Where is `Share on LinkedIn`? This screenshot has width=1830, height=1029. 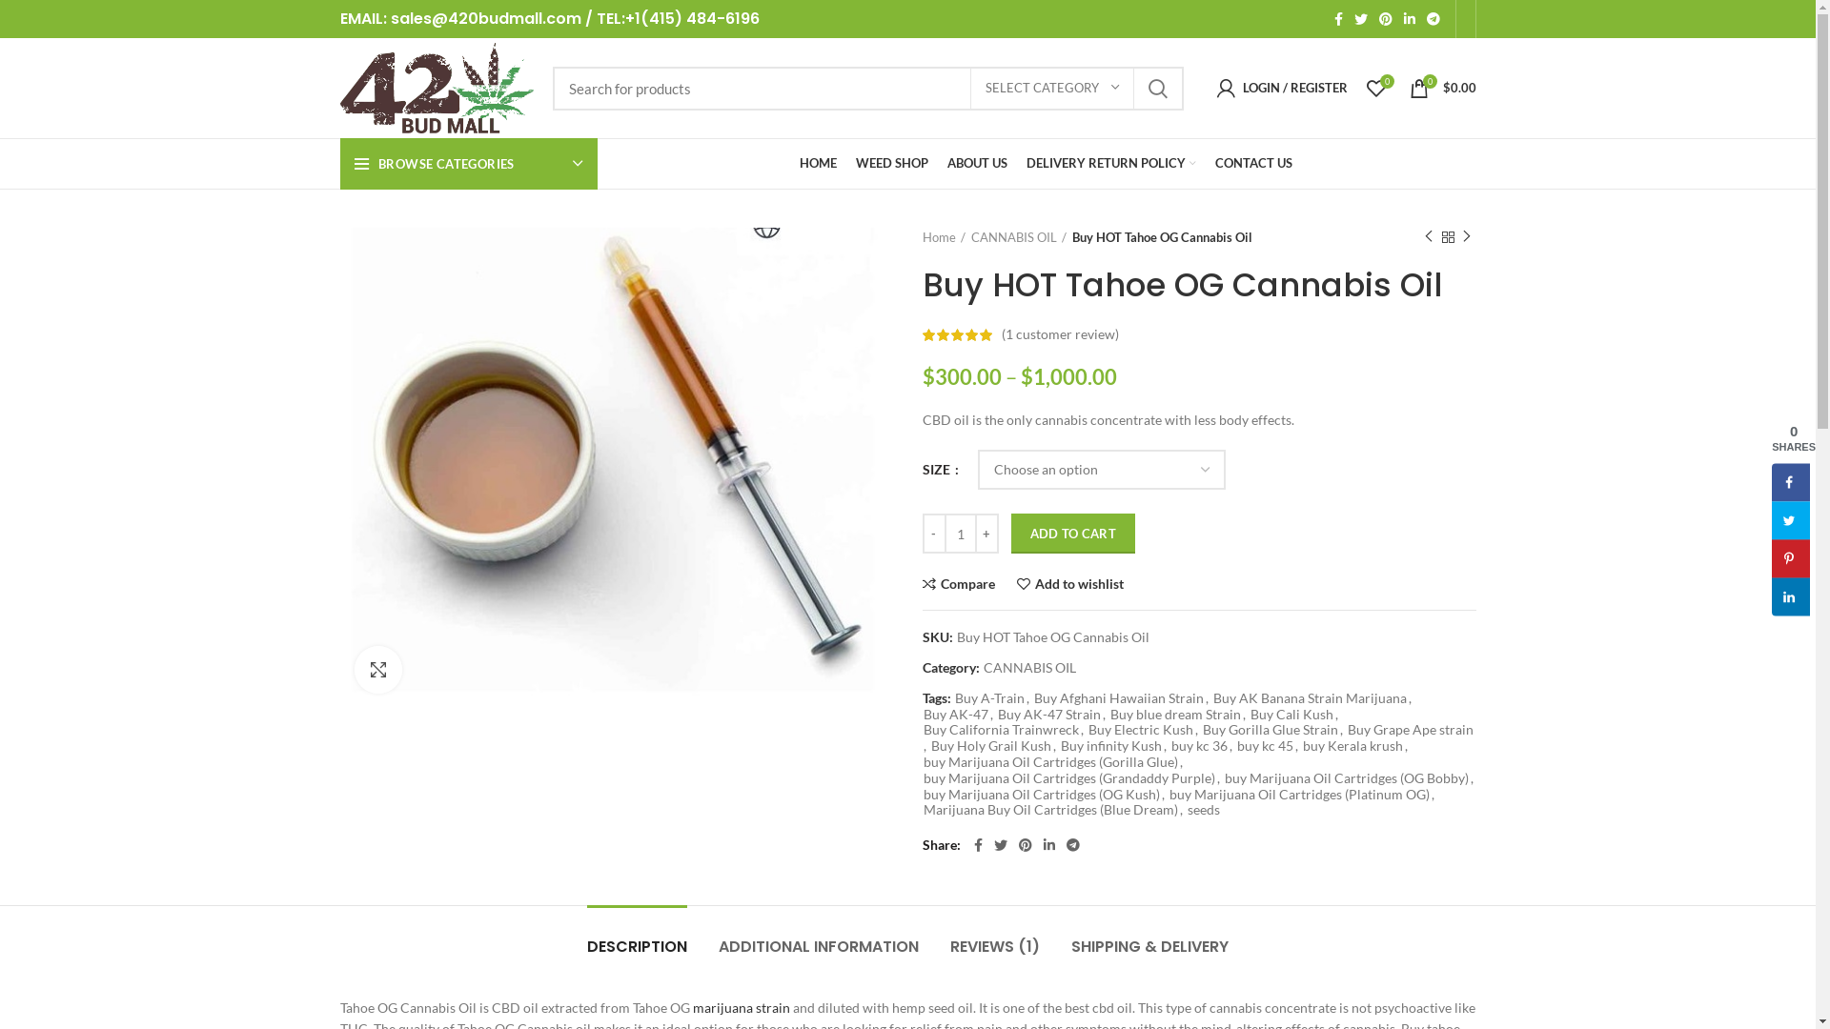 Share on LinkedIn is located at coordinates (1791, 596).